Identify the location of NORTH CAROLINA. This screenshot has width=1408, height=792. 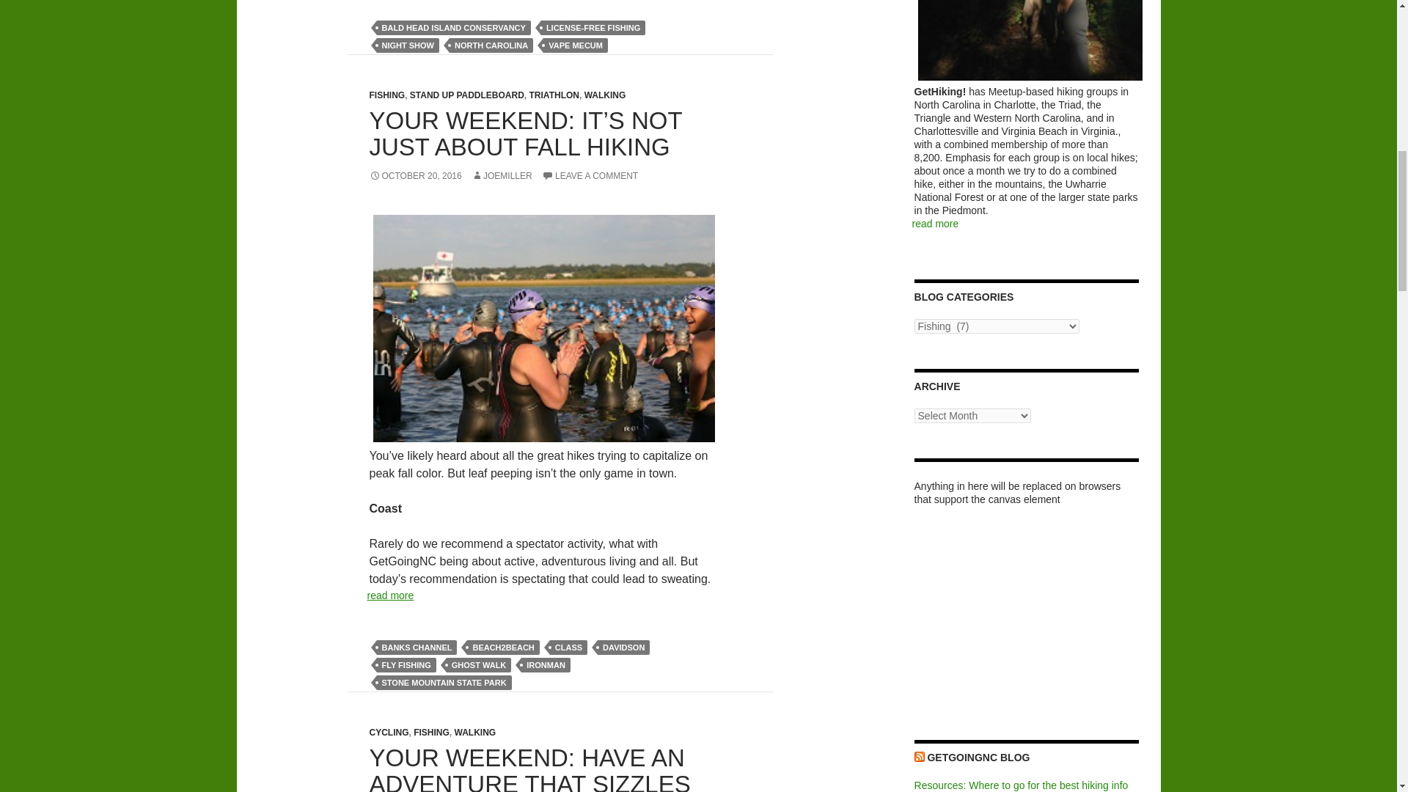
(491, 45).